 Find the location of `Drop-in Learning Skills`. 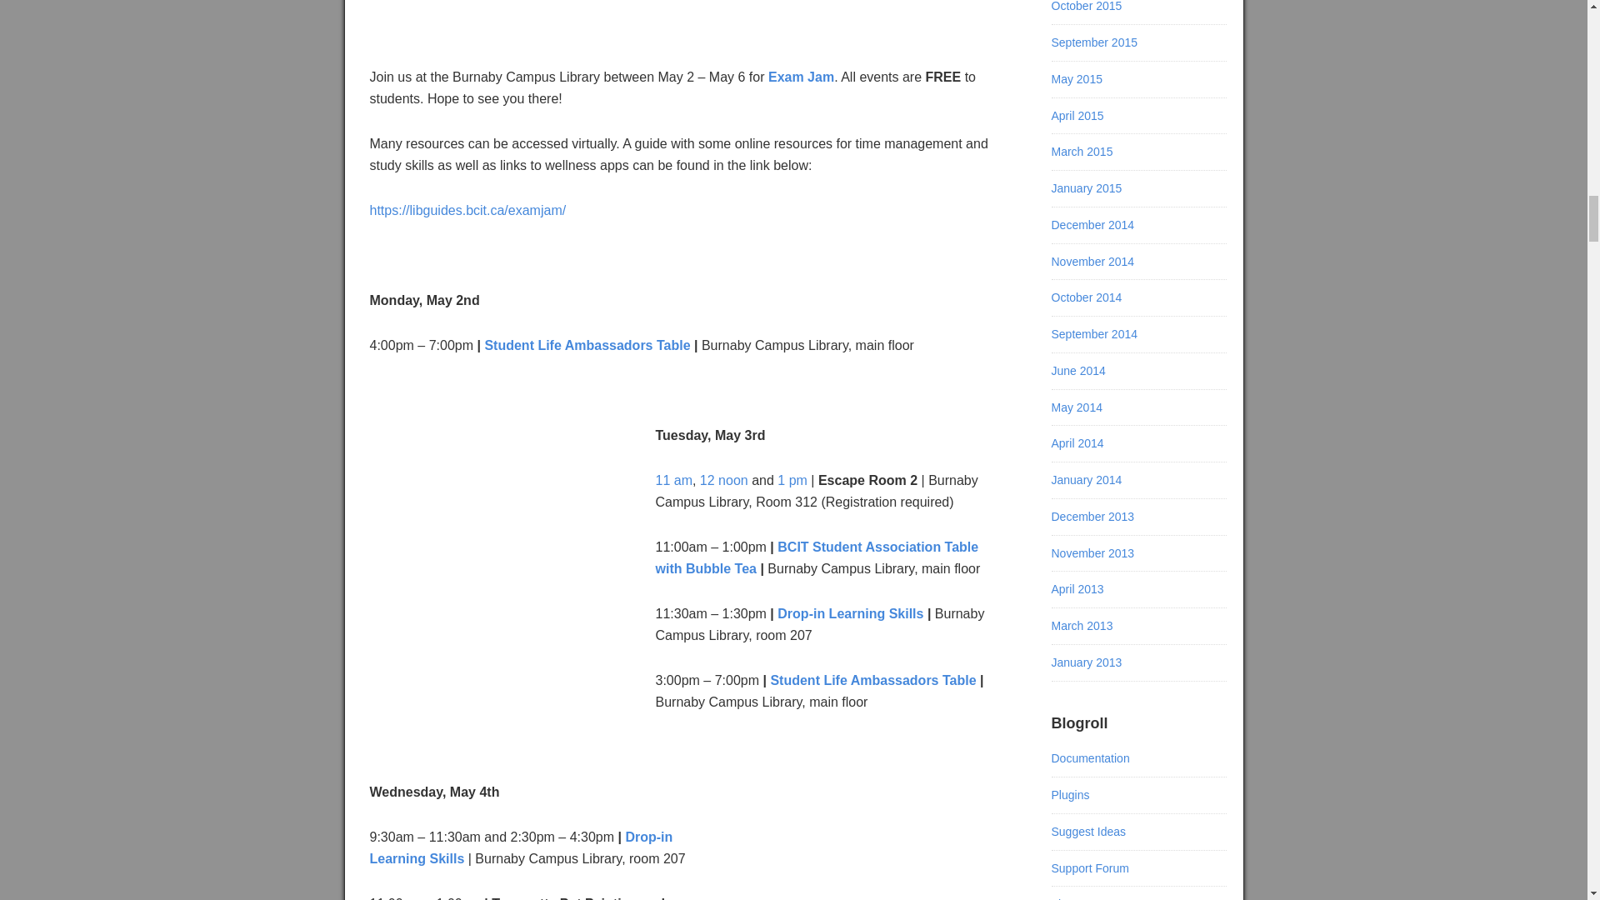

Drop-in Learning Skills is located at coordinates (522, 847).